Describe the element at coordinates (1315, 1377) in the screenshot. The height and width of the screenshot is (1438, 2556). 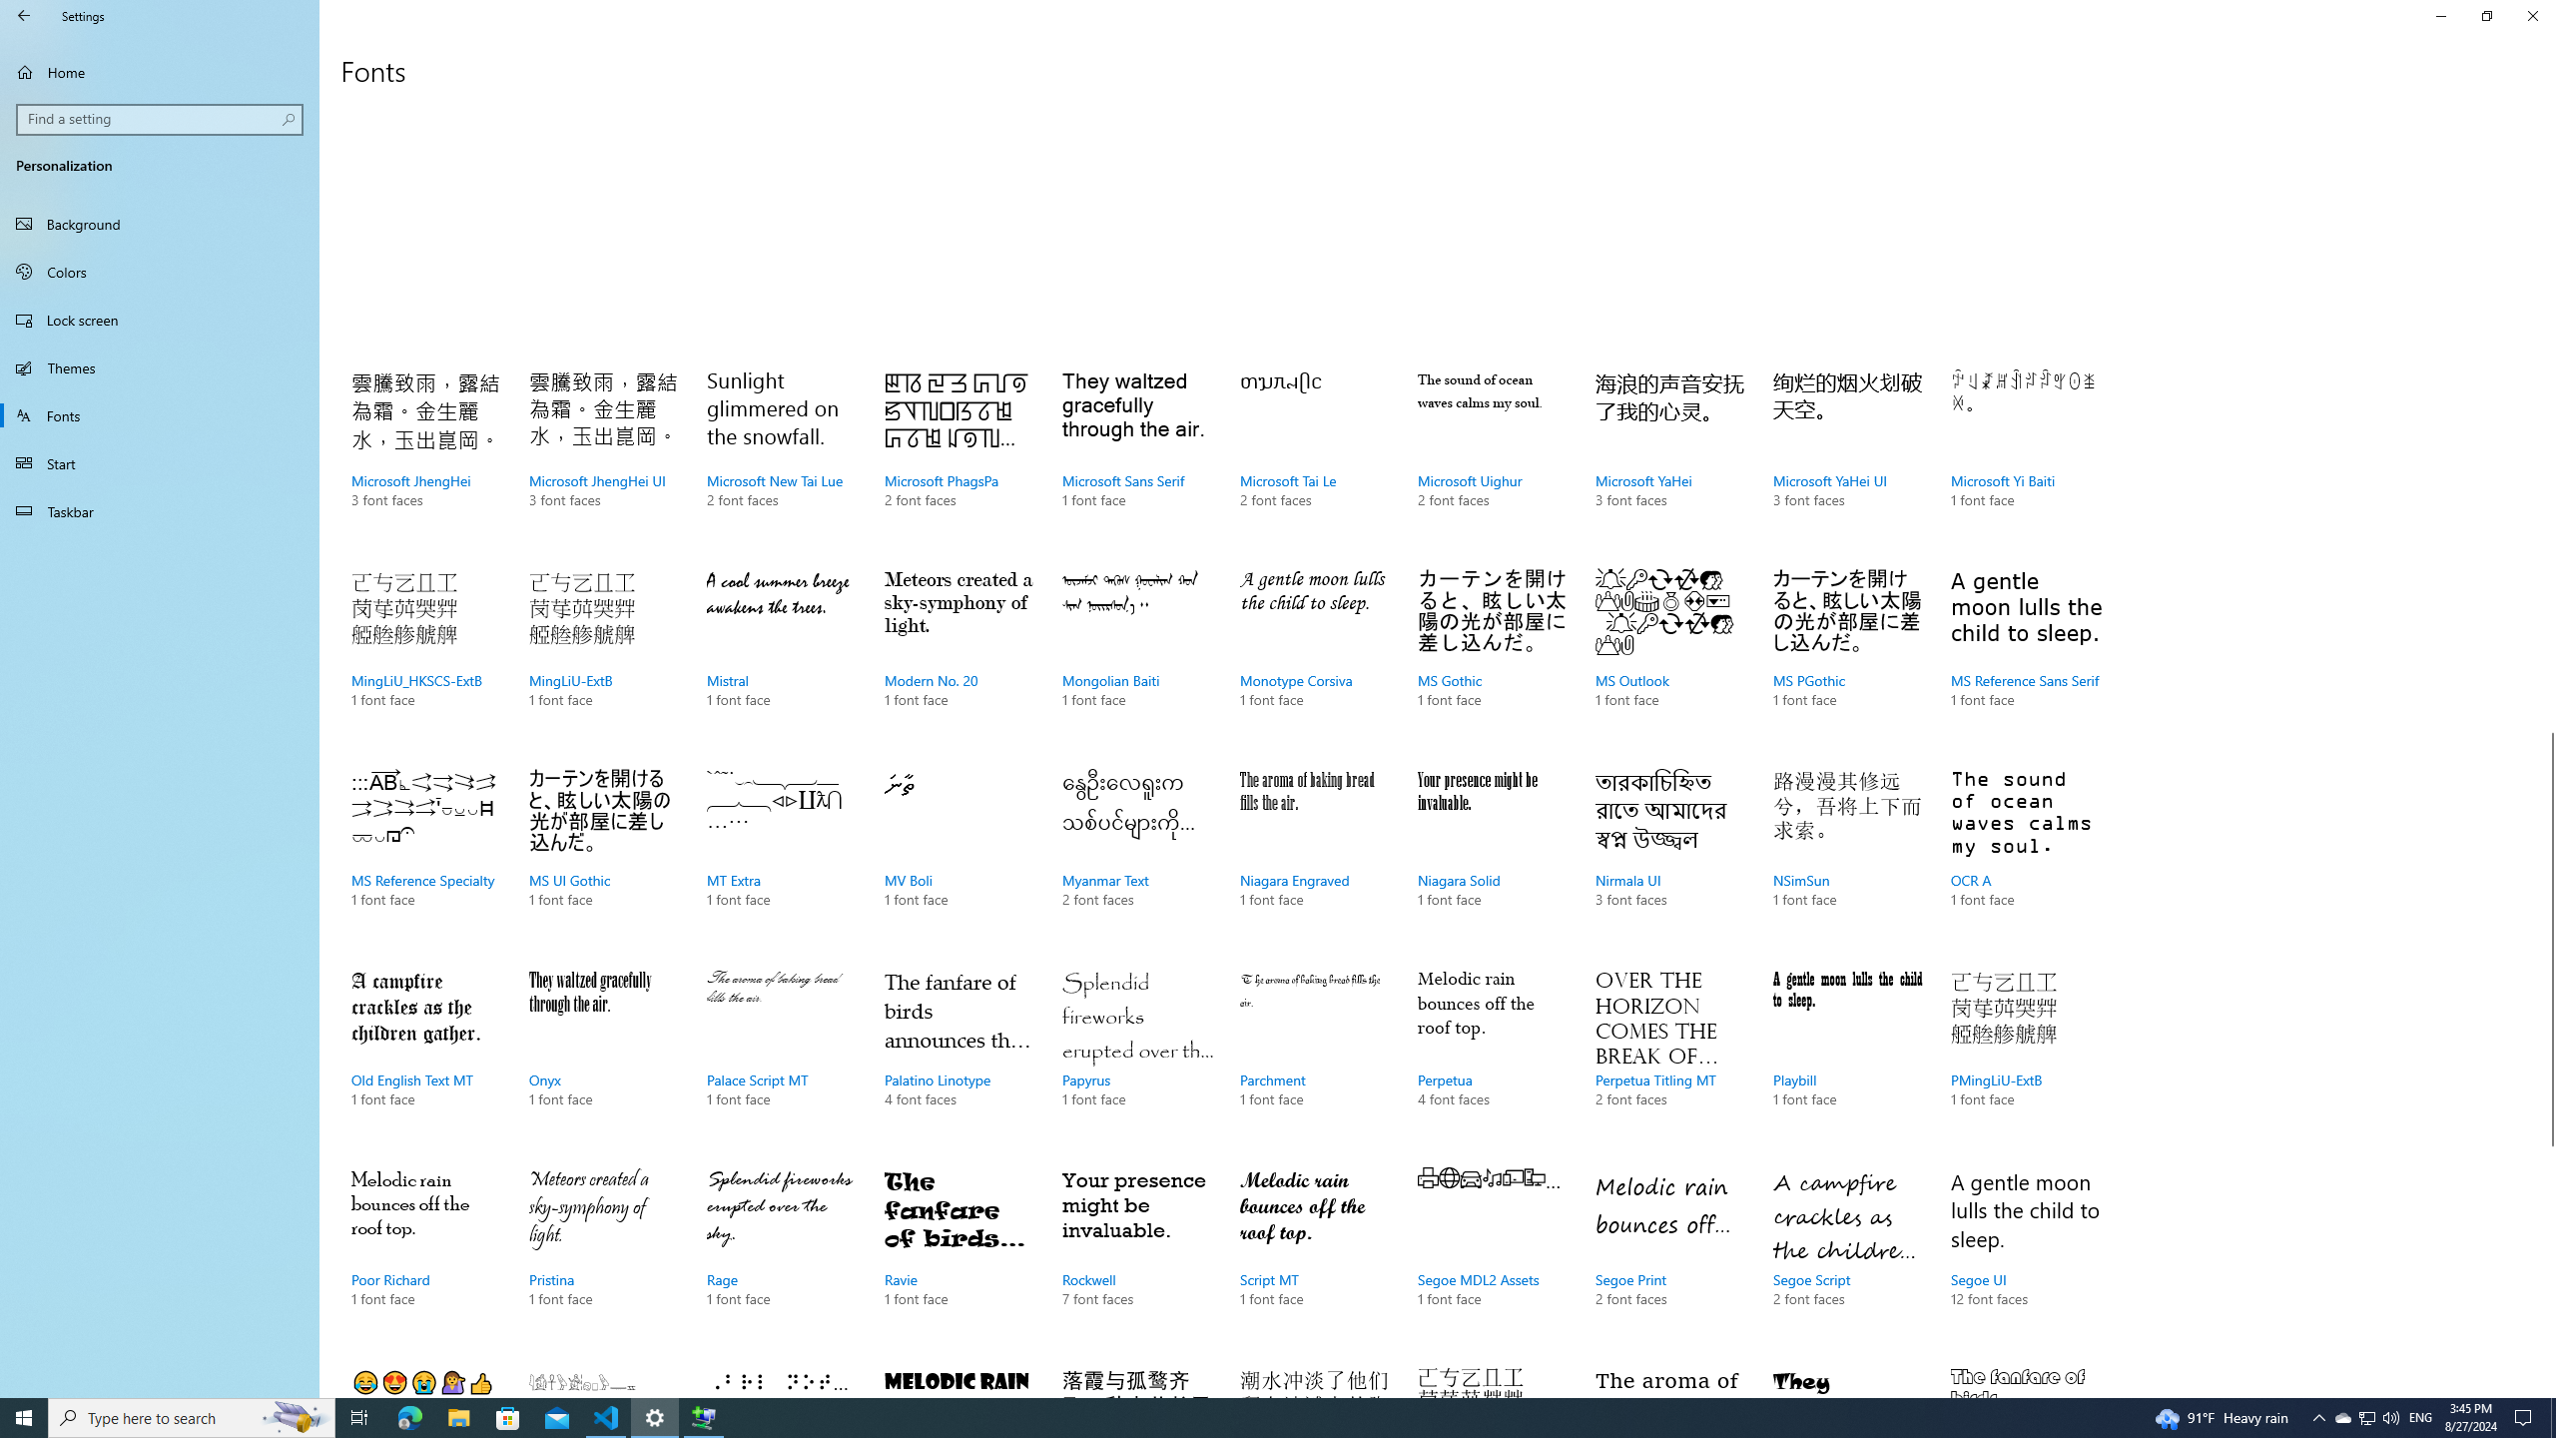
I see `SimSun, 1 font face` at that location.